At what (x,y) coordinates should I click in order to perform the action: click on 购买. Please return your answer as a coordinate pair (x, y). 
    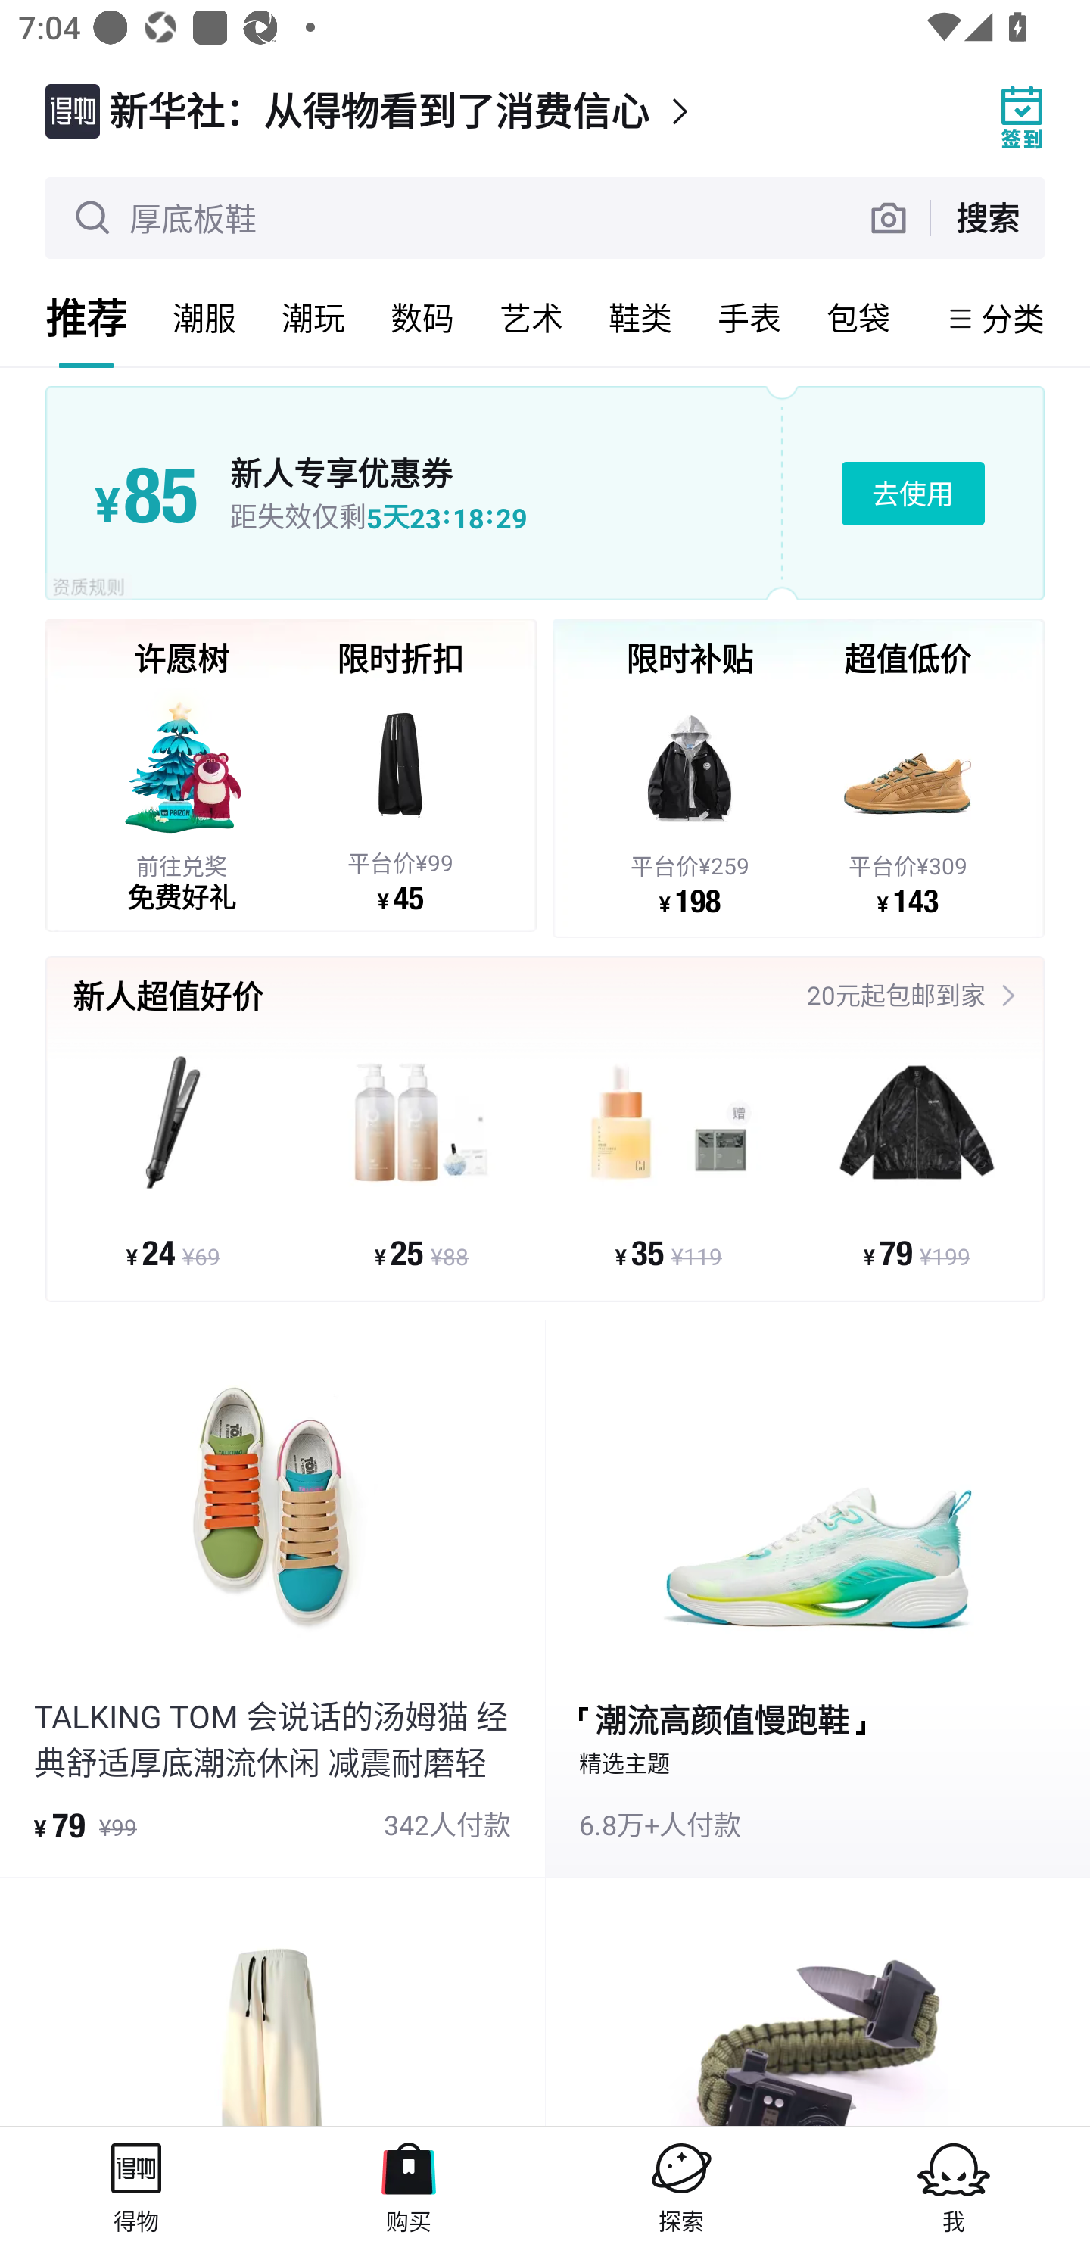
    Looking at the image, I should click on (409, 2183).